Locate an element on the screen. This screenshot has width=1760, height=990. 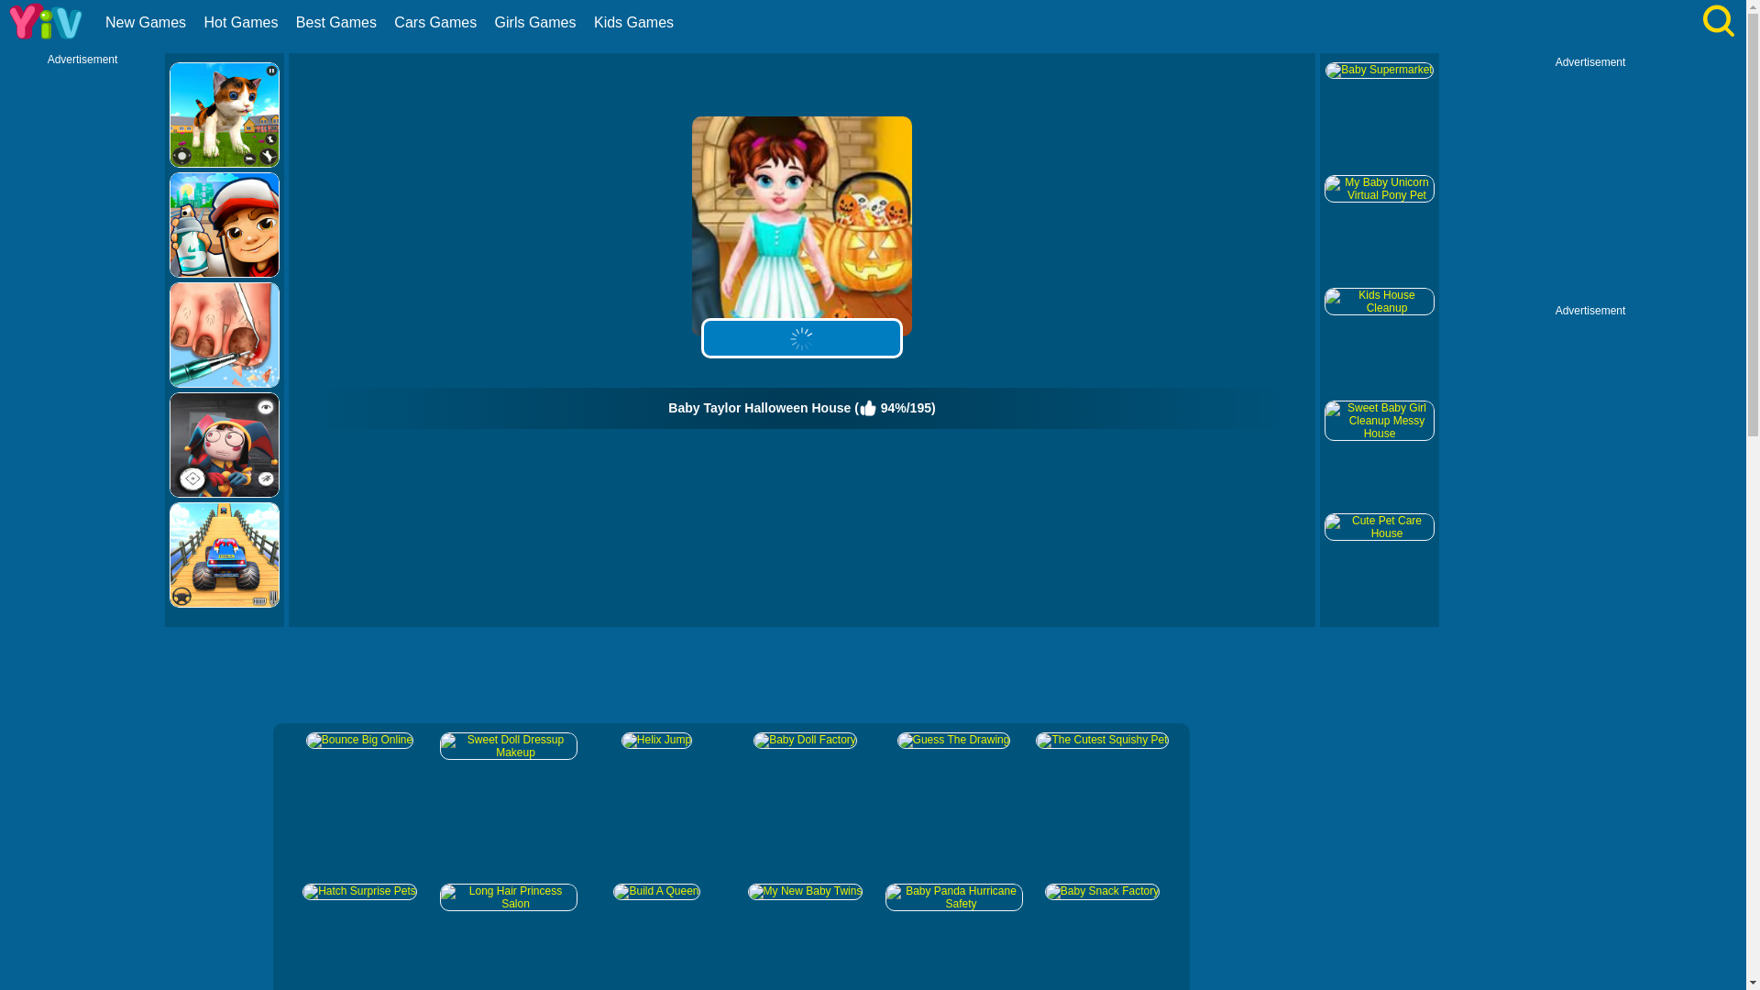
Best Games is located at coordinates (338, 22).